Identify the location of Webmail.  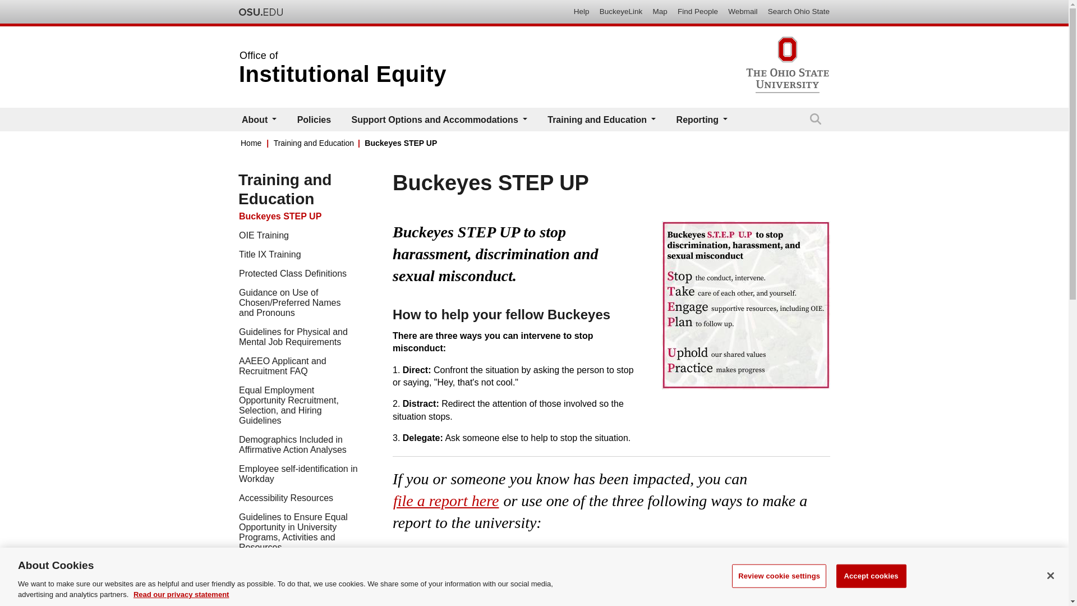
(743, 12).